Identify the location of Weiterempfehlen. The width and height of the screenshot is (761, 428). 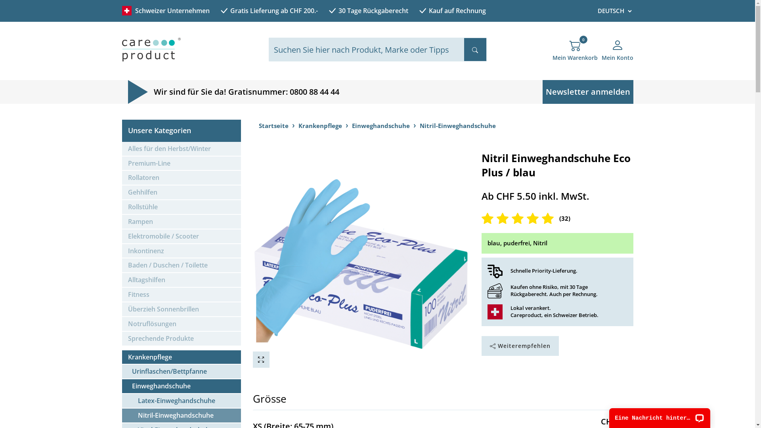
(520, 346).